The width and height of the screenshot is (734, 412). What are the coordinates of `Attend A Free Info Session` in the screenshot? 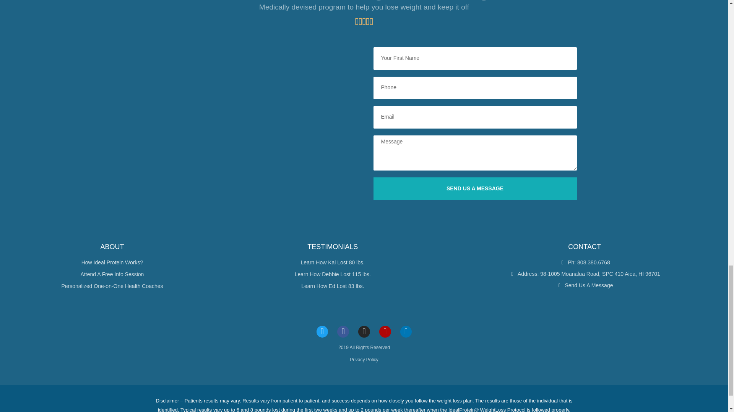 It's located at (112, 275).